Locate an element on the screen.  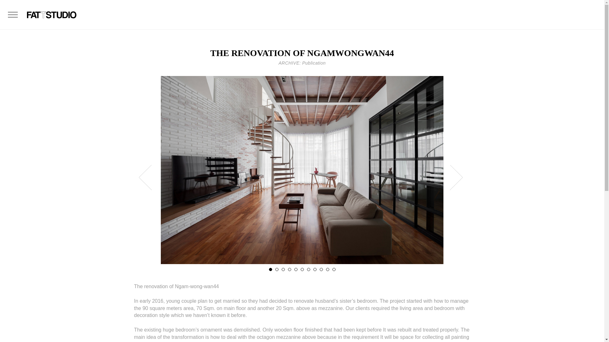
toggle menu is located at coordinates (12, 12).